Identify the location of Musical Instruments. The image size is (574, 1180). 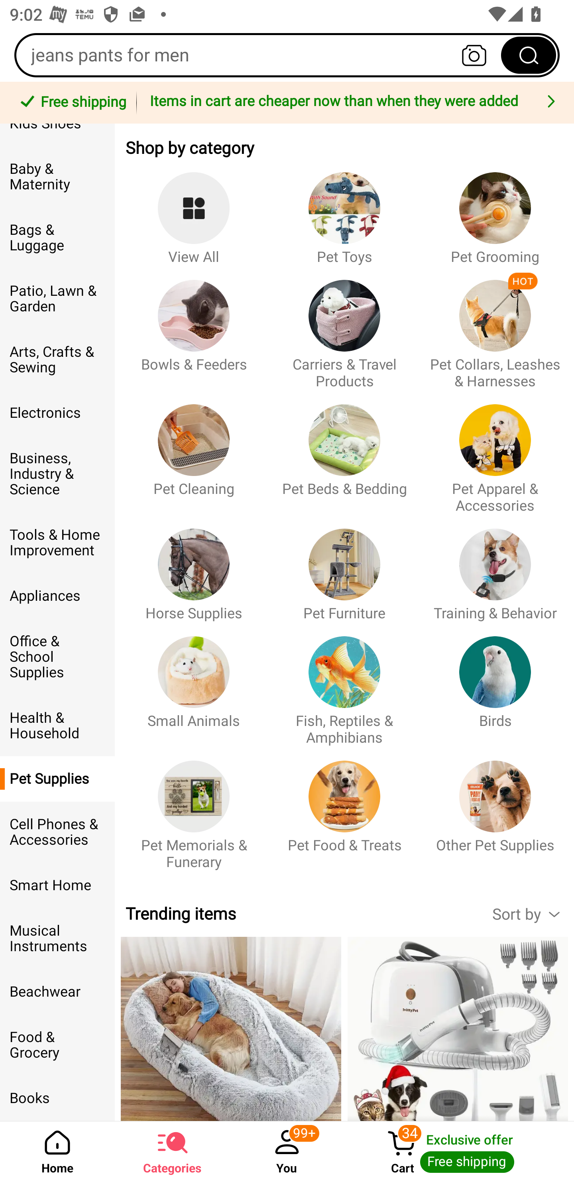
(57, 938).